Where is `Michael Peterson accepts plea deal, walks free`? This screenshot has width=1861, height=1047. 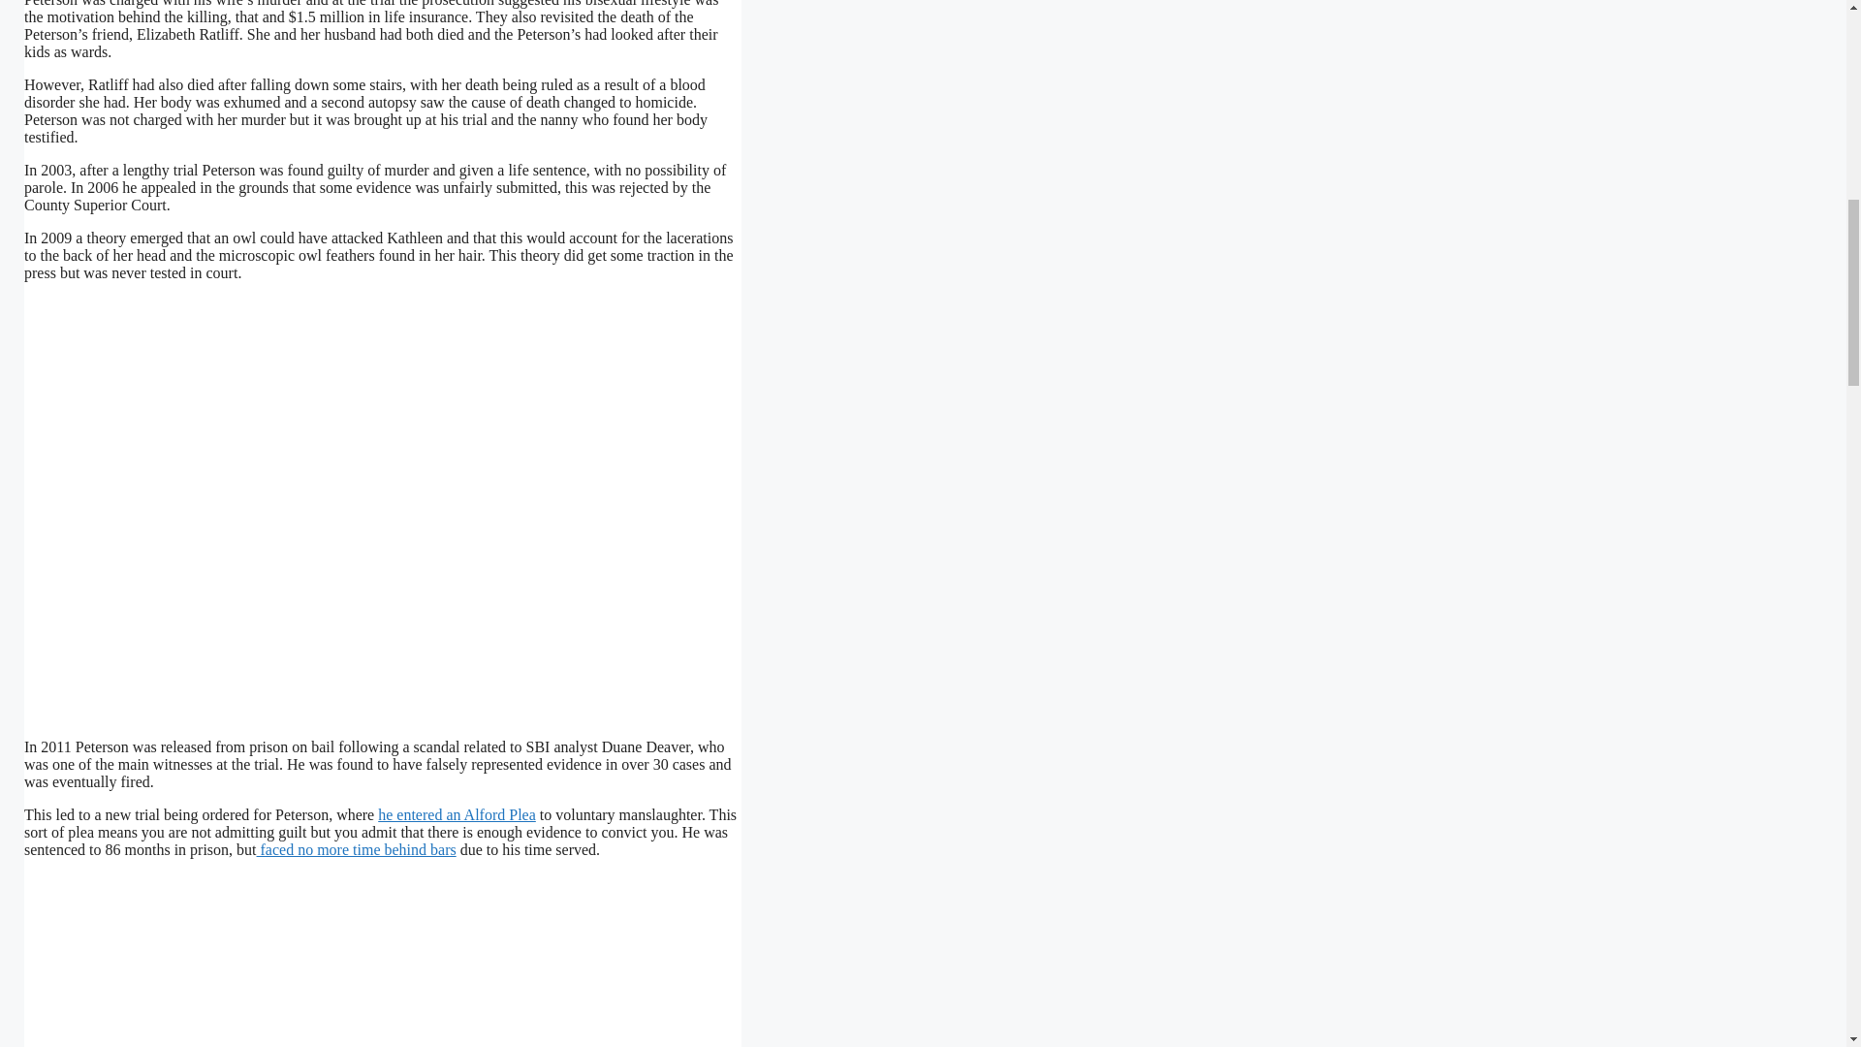 Michael Peterson accepts plea deal, walks free is located at coordinates (398, 960).